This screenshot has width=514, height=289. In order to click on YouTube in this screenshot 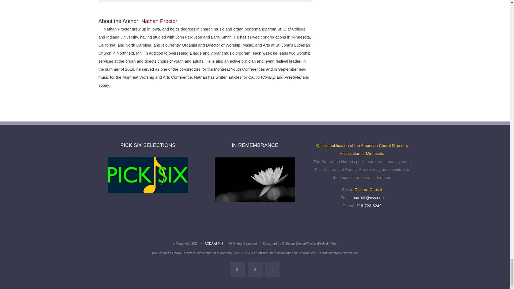, I will do `click(273, 269)`.